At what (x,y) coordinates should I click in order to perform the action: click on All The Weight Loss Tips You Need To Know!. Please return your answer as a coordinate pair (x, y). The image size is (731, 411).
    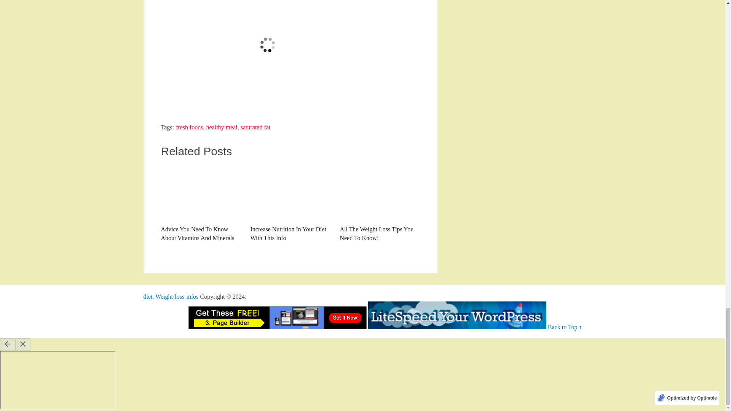
    Looking at the image, I should click on (380, 203).